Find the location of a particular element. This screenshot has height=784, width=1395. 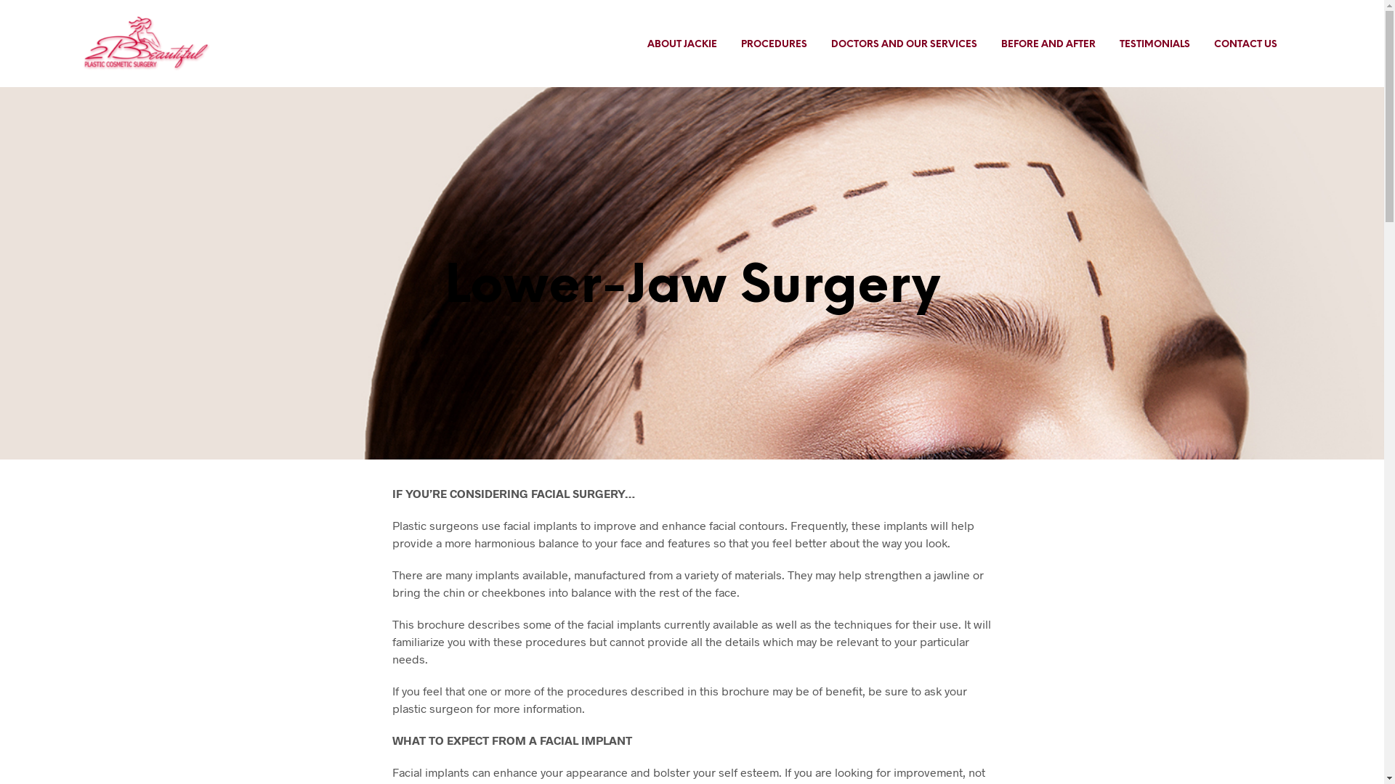

ABOUT JACKIE is located at coordinates (682, 45).